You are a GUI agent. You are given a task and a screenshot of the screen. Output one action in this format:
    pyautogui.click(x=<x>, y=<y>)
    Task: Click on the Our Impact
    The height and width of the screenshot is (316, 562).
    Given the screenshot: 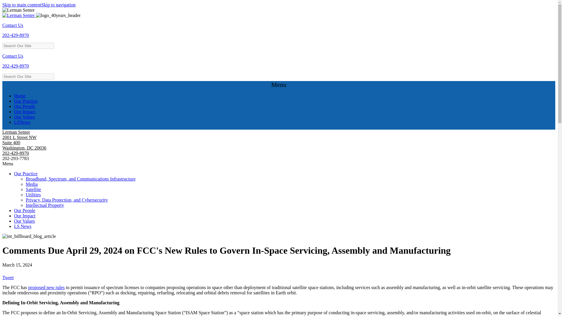 What is the action you would take?
    pyautogui.click(x=25, y=216)
    